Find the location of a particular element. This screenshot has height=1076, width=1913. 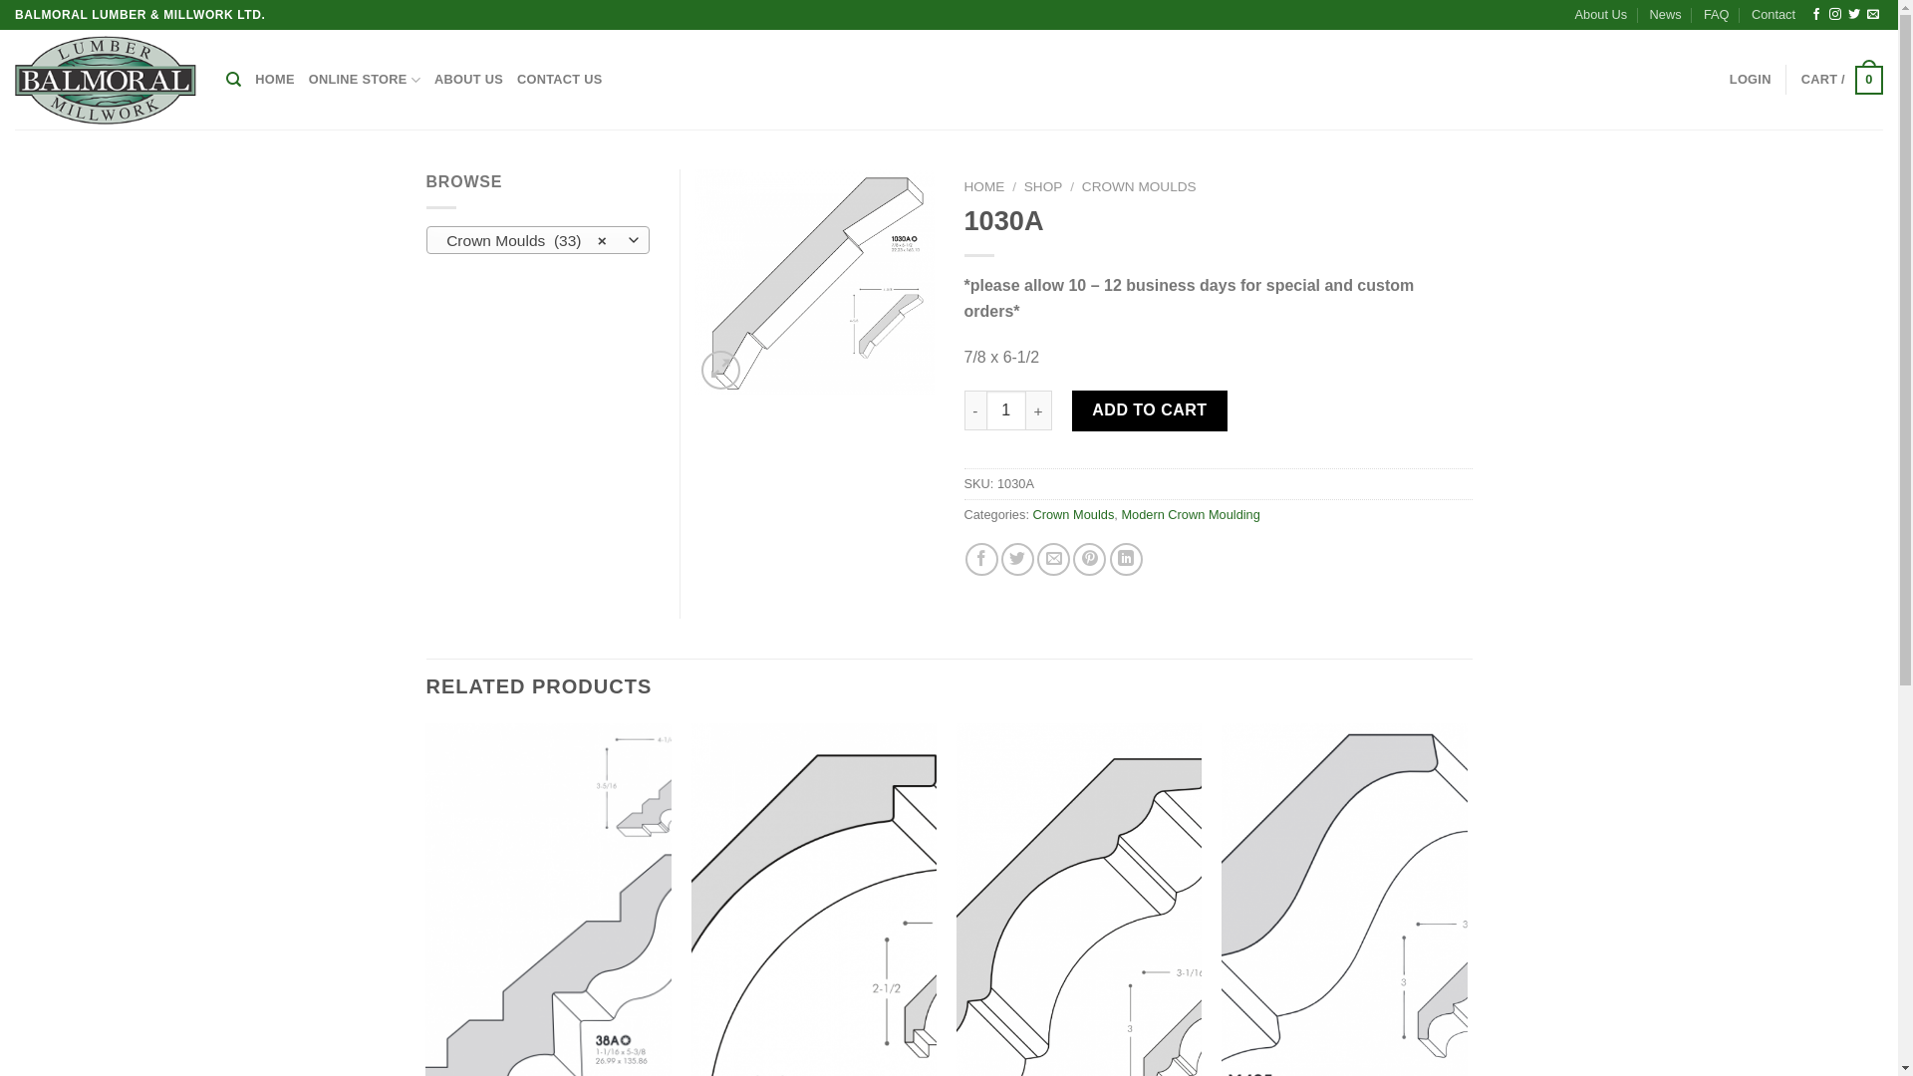

Zoom is located at coordinates (721, 371).